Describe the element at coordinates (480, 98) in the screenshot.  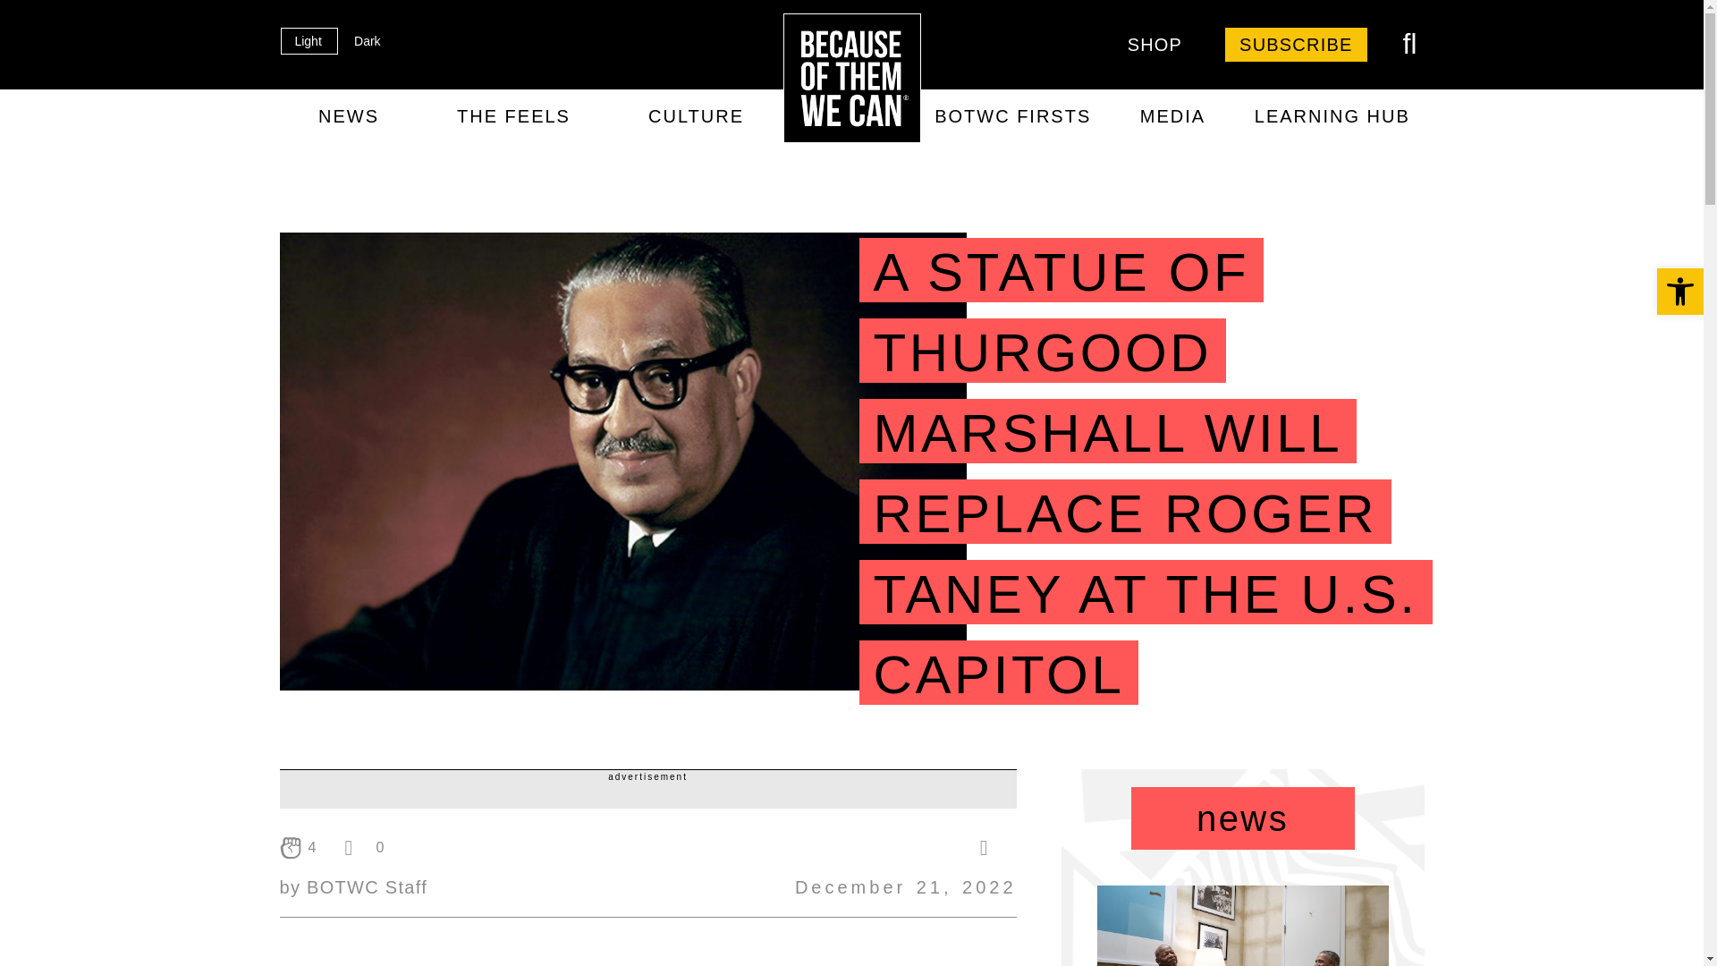
I see `THE FEELS` at that location.